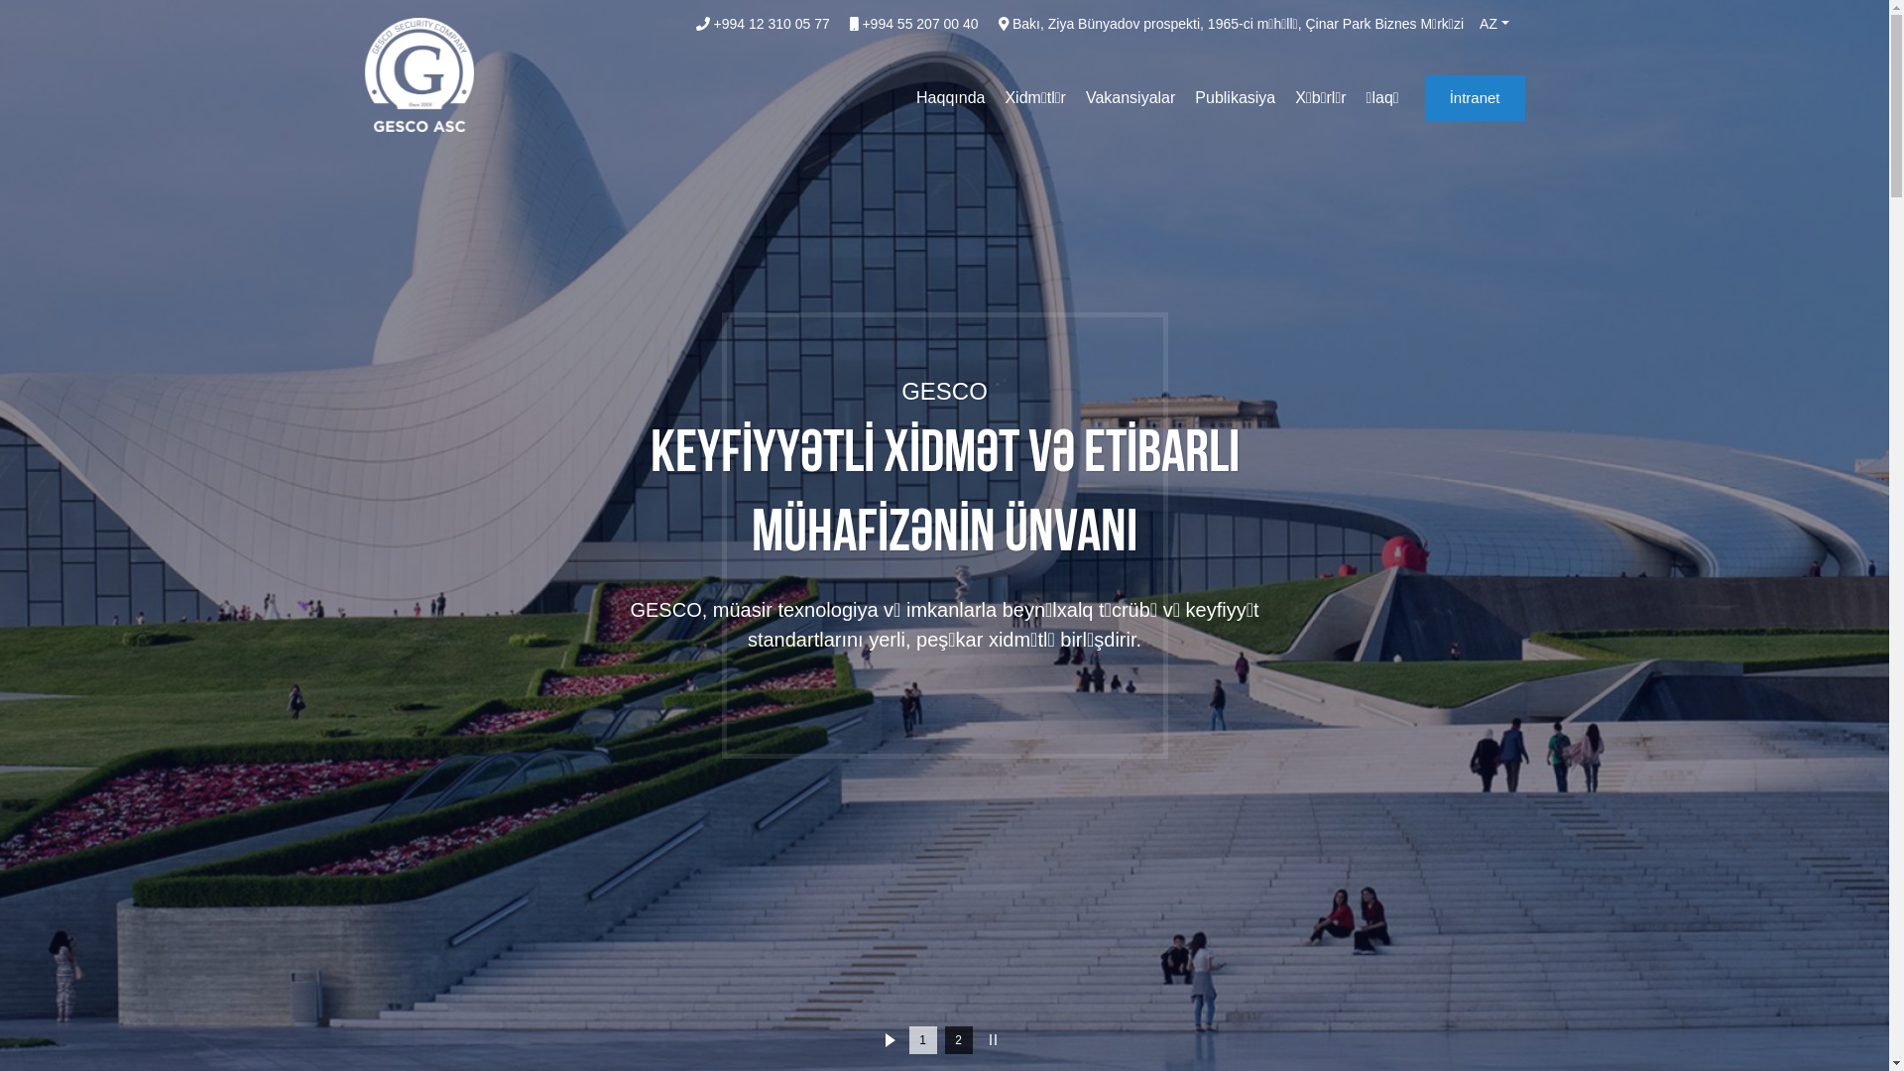 This screenshot has height=1071, width=1904. I want to click on +994 12 310 05 77, so click(764, 24).